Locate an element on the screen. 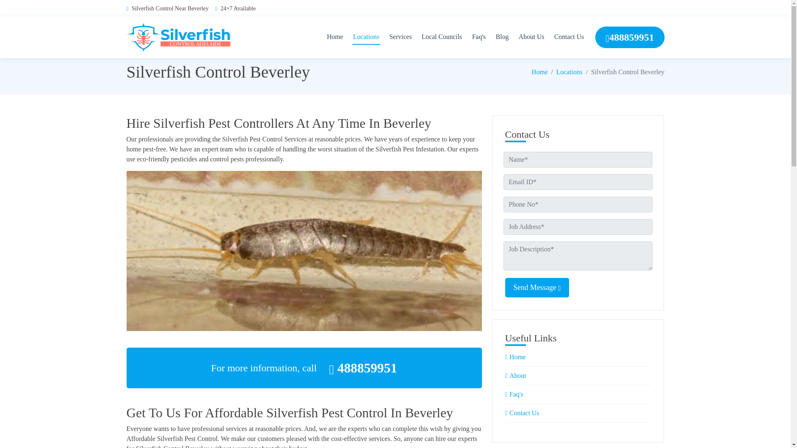 The width and height of the screenshot is (797, 448). About Us is located at coordinates (531, 37).